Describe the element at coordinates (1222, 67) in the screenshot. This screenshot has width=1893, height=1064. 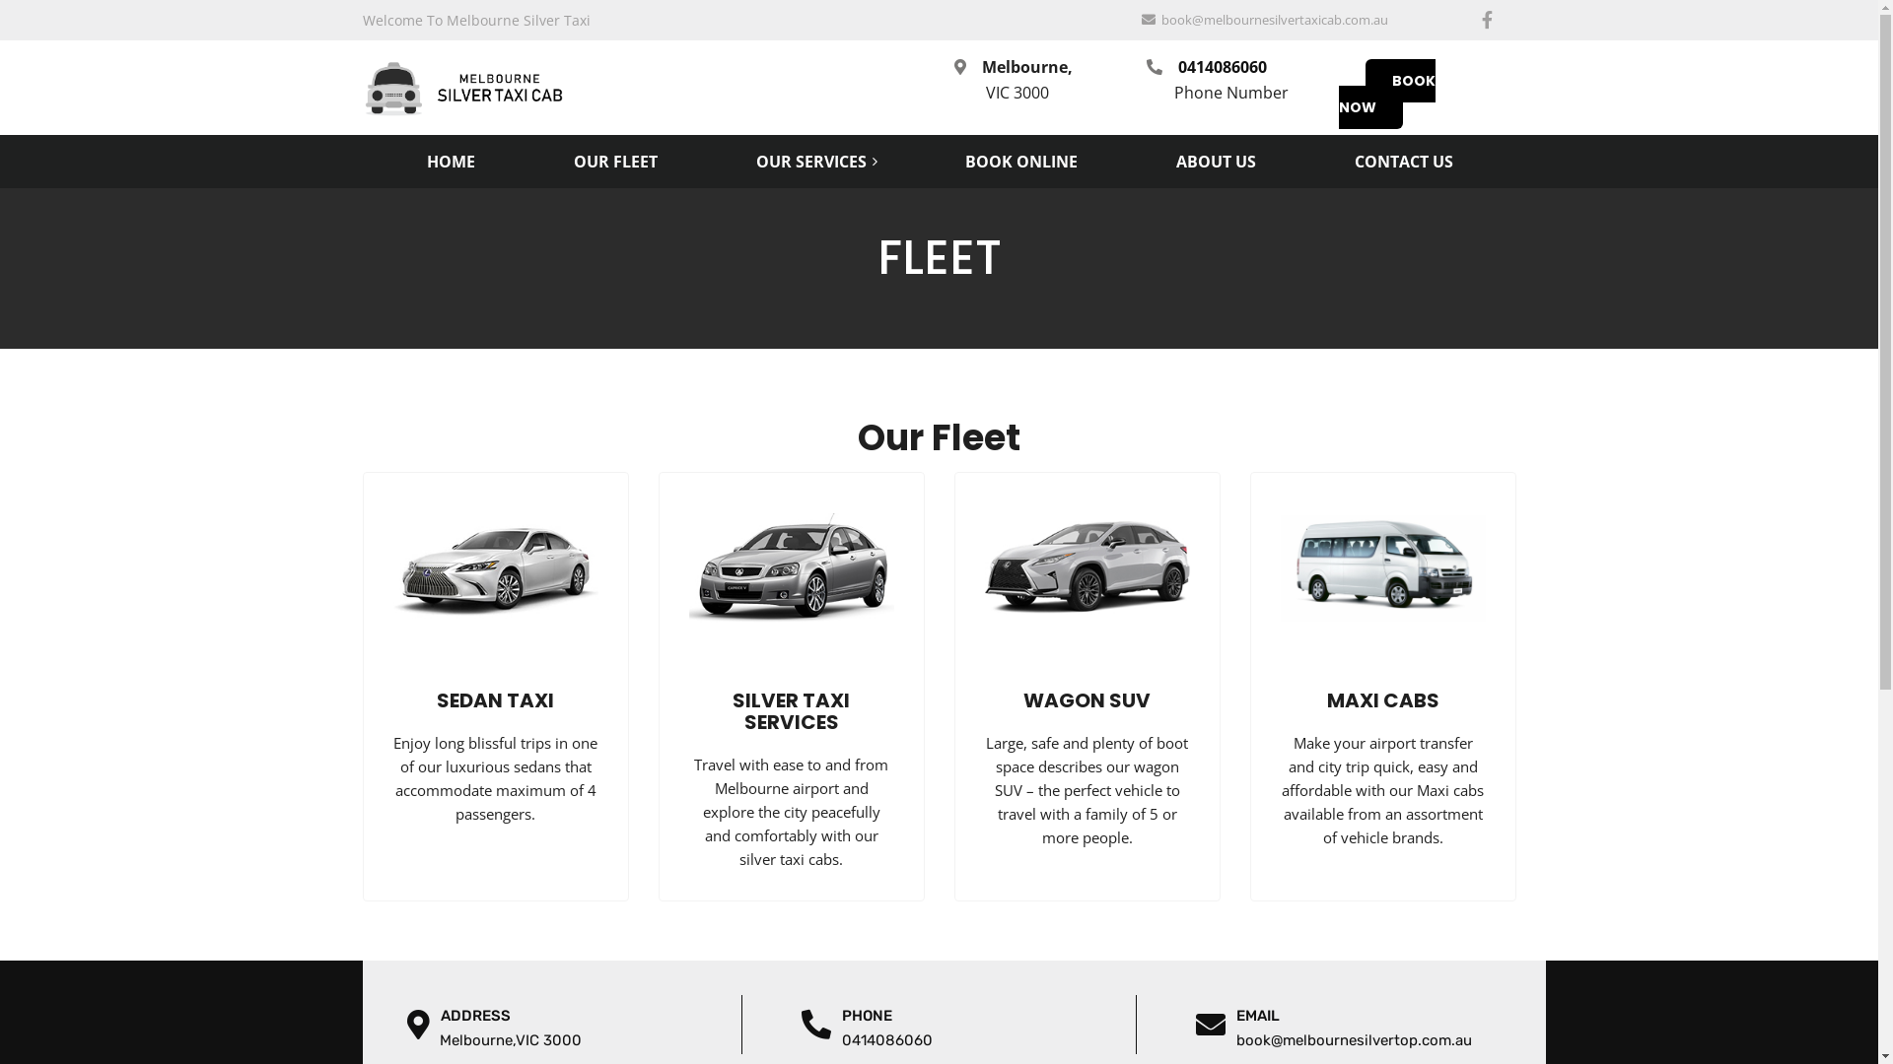
I see `0414086060` at that location.